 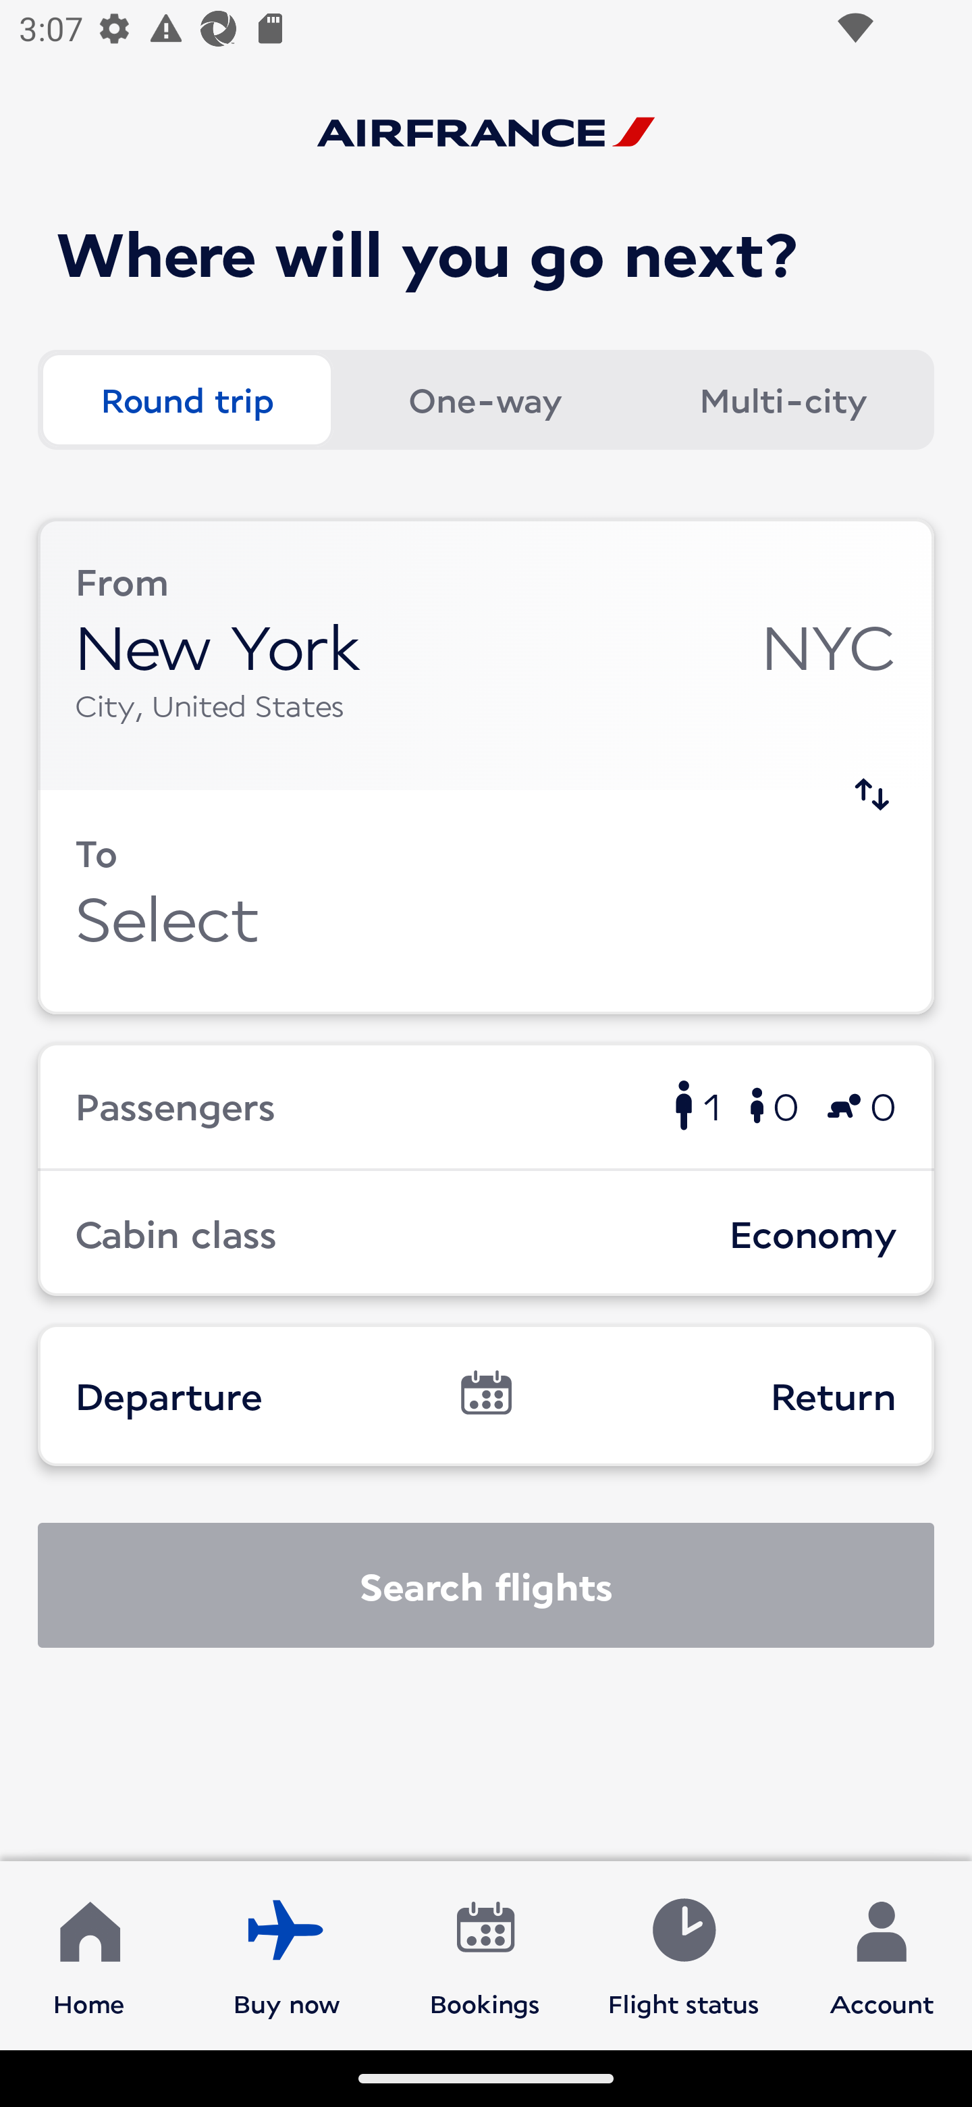 I want to click on Cabin class Economy, so click(x=486, y=1233).